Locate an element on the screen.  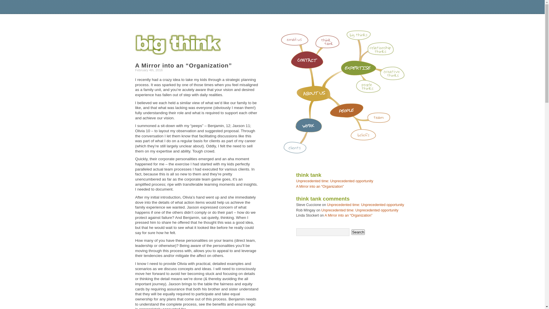
Search is located at coordinates (358, 232).